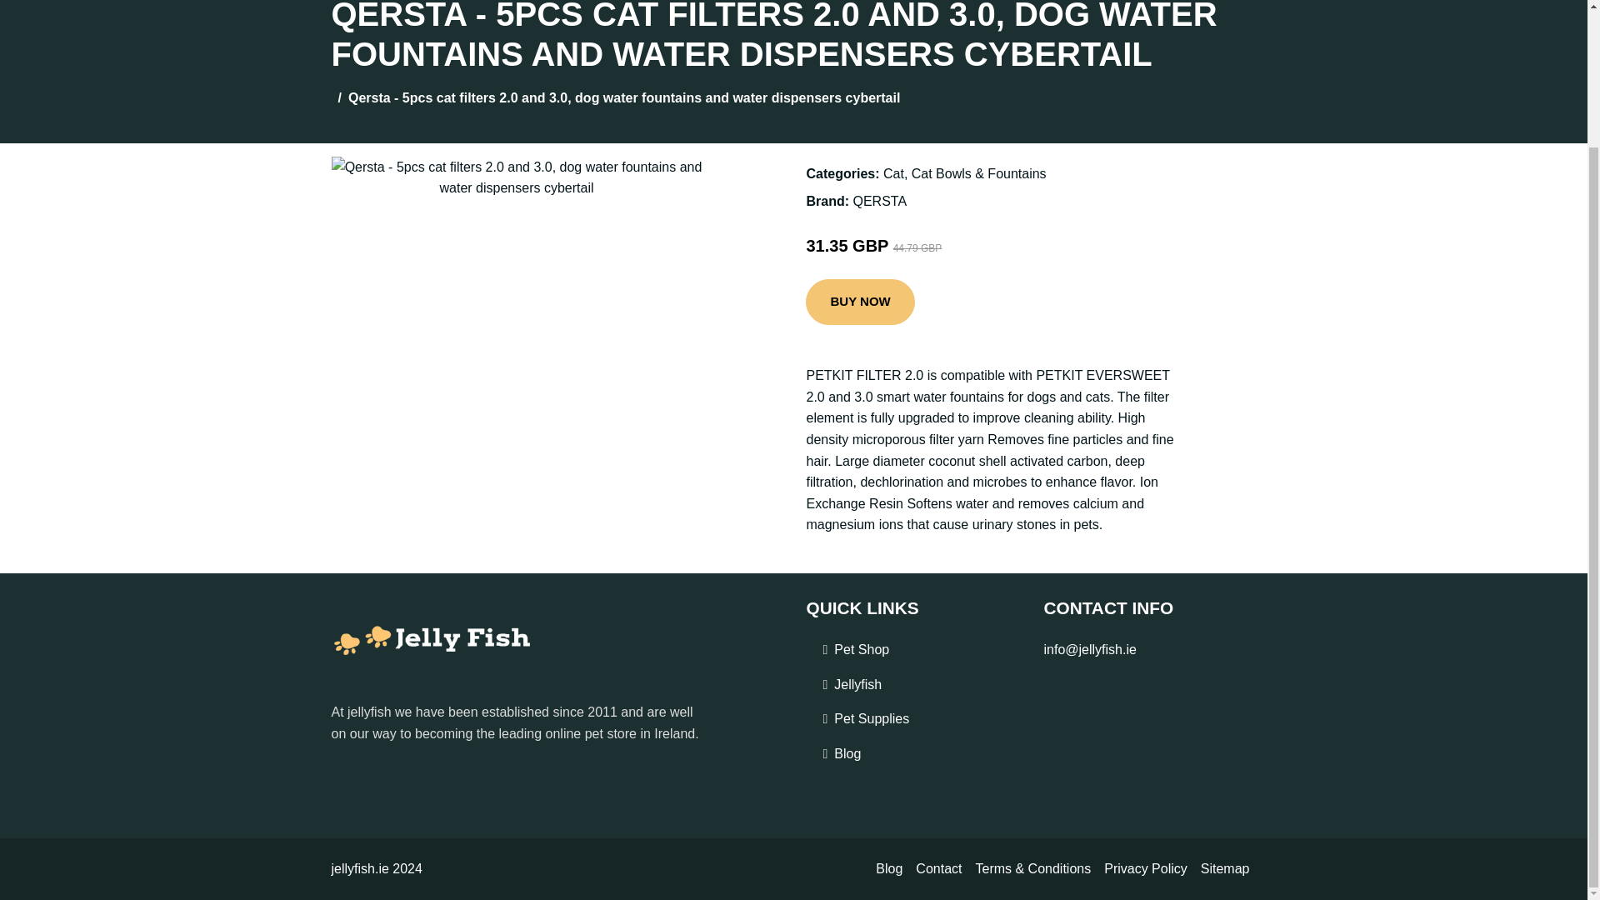  What do you see at coordinates (888, 869) in the screenshot?
I see `Blog` at bounding box center [888, 869].